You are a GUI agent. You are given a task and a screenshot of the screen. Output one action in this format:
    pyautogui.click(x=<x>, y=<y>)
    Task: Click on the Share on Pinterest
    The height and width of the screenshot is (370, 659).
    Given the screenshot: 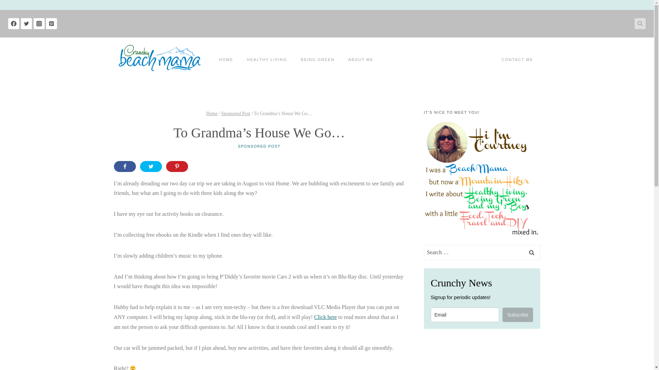 What is the action you would take?
    pyautogui.click(x=177, y=166)
    